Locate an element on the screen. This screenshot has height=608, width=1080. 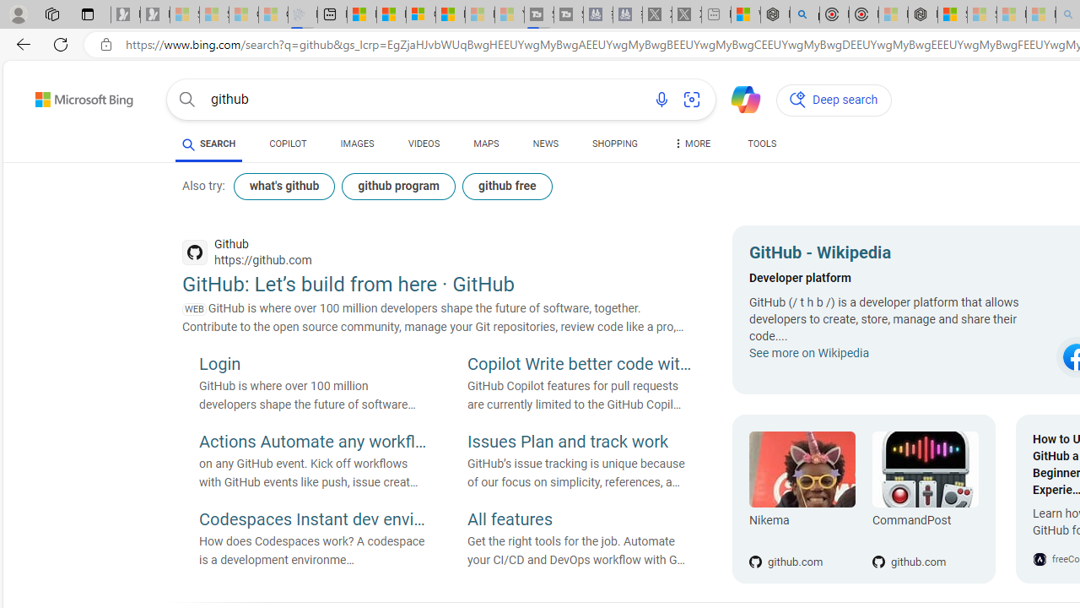
TOOLS is located at coordinates (763, 144).